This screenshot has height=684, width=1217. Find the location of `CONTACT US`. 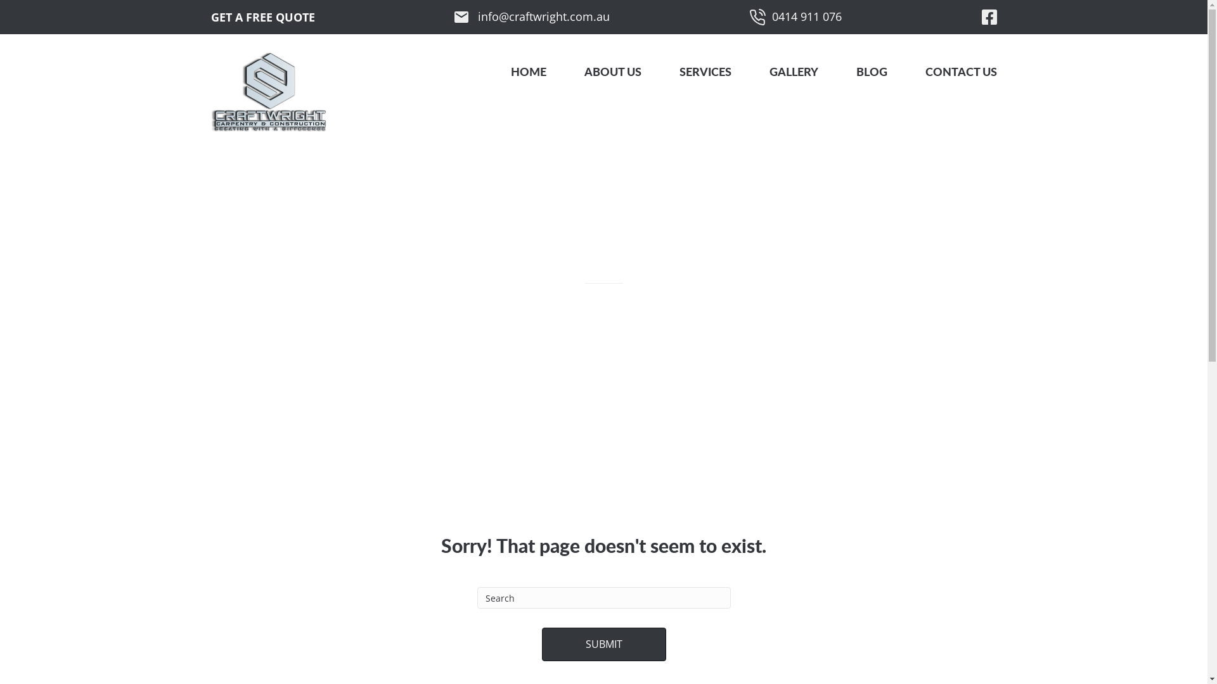

CONTACT US is located at coordinates (952, 72).